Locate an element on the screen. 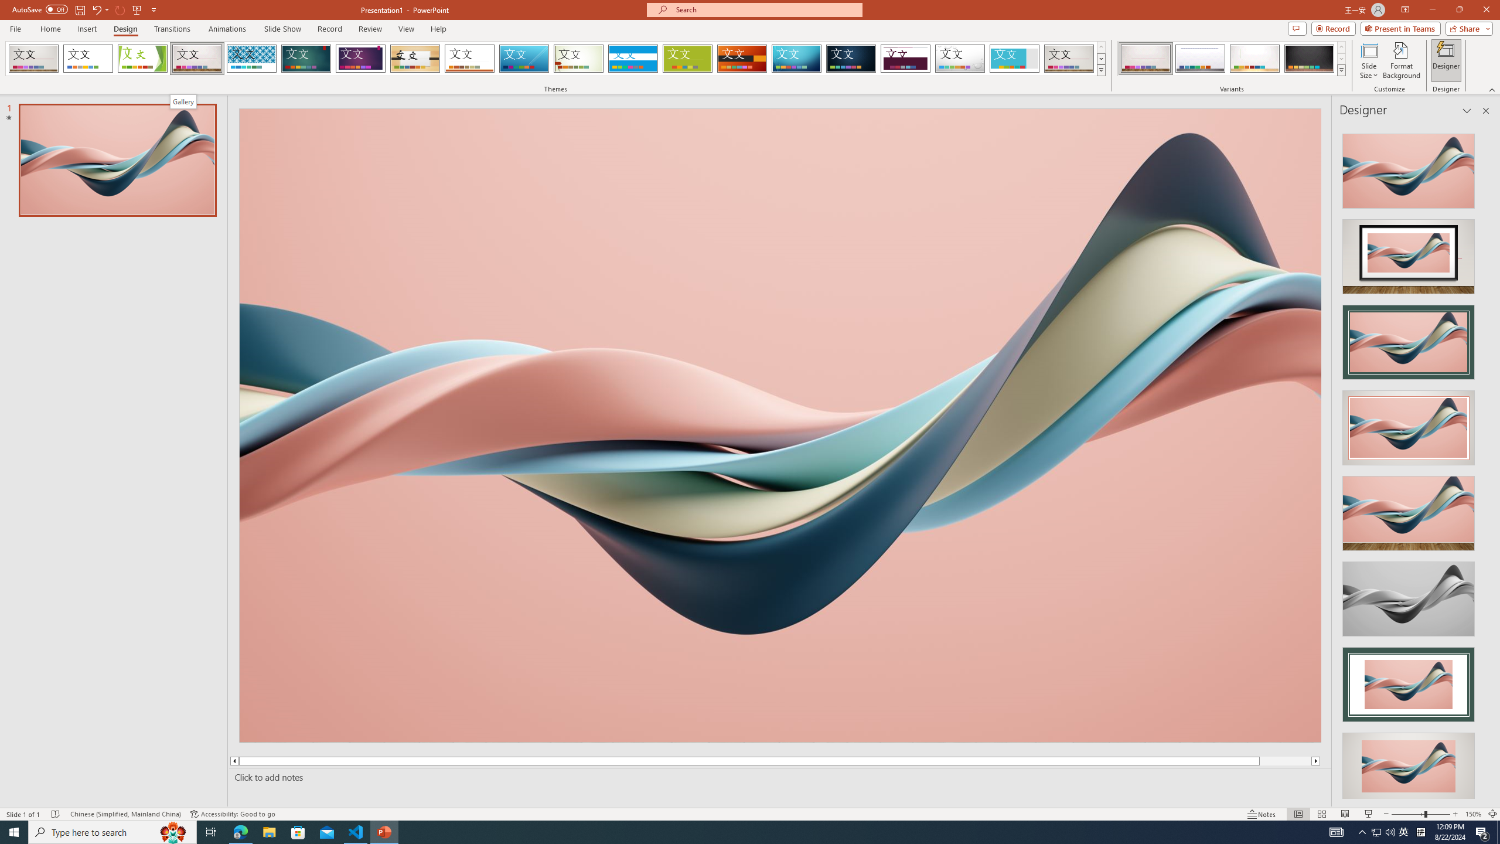 This screenshot has height=844, width=1500. Damask is located at coordinates (851, 59).